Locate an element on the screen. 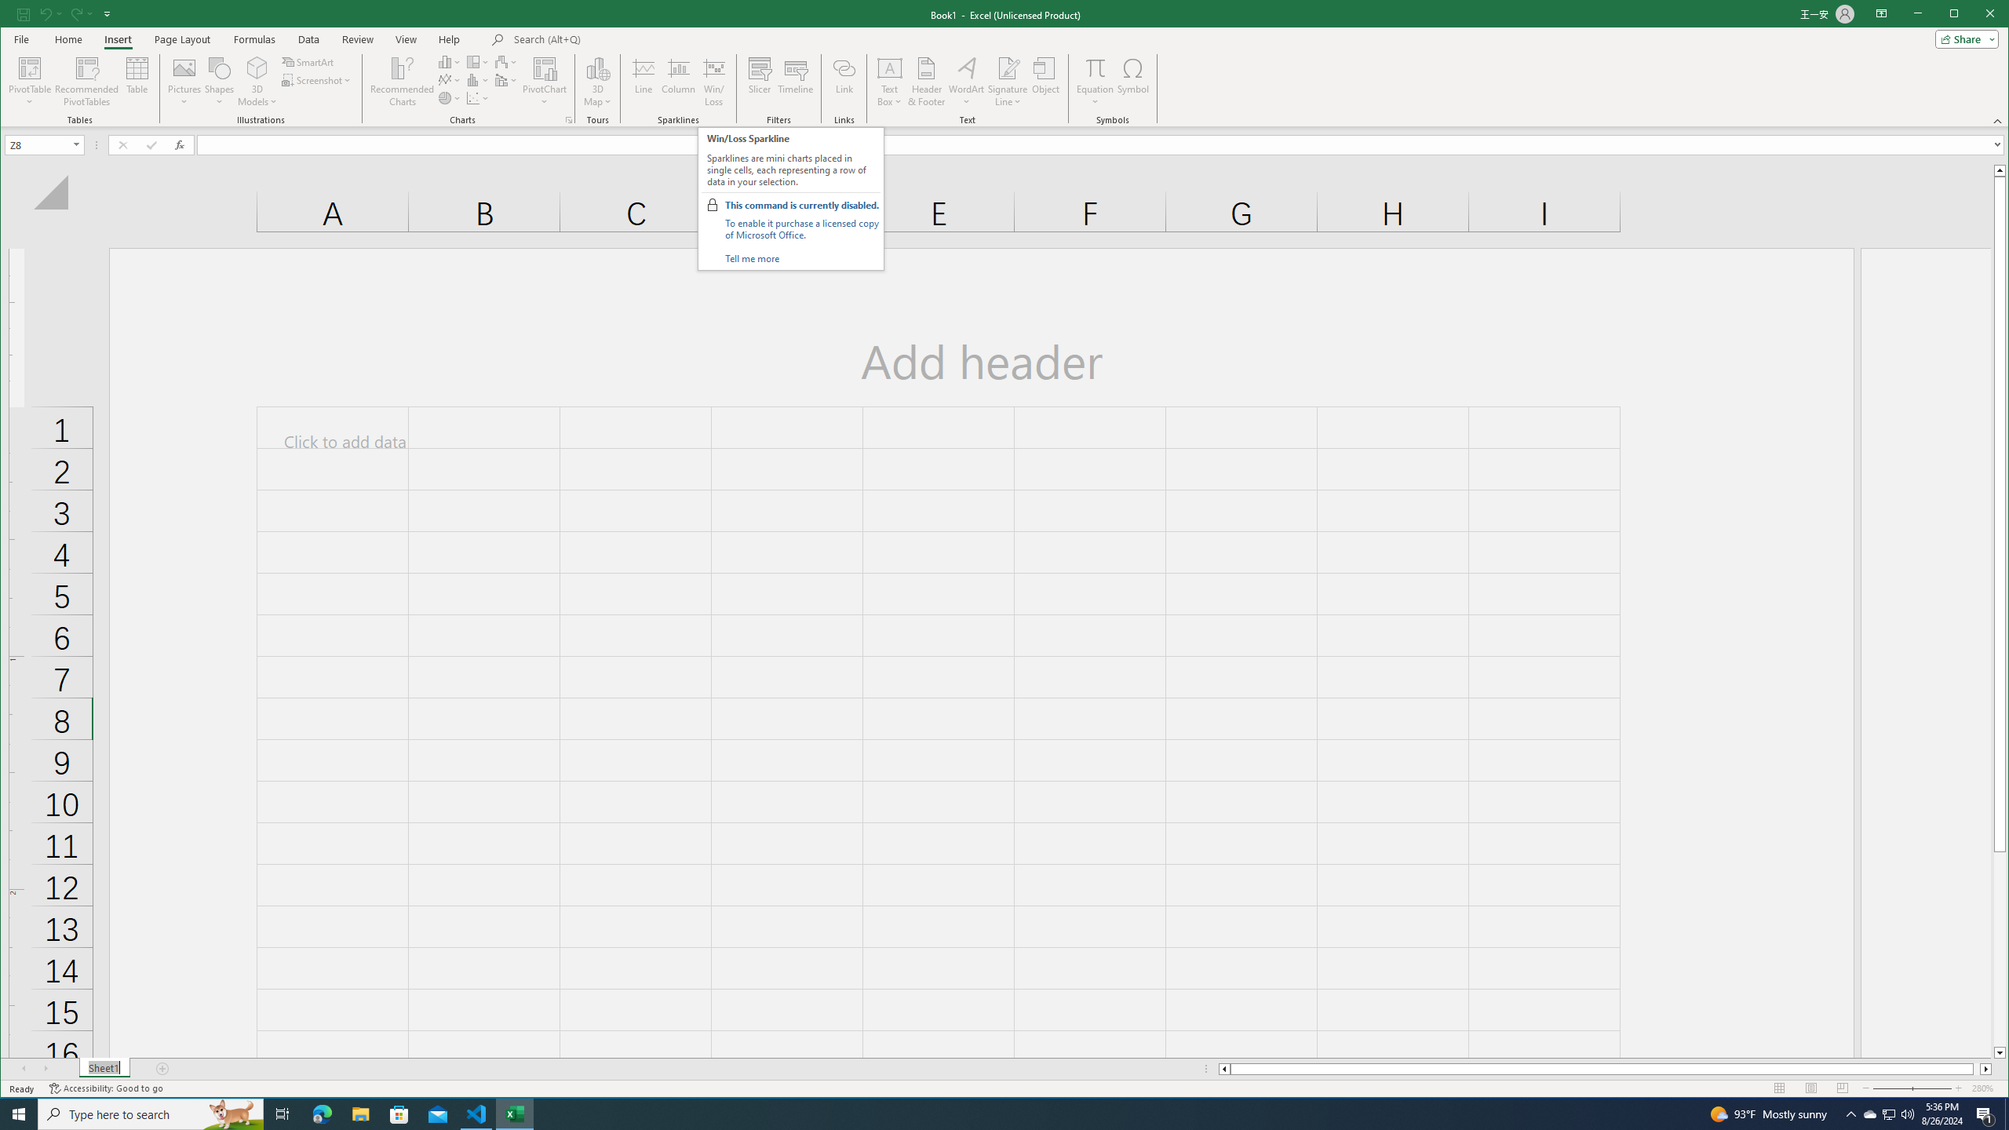 The width and height of the screenshot is (2009, 1130). Slicer... is located at coordinates (760, 82).